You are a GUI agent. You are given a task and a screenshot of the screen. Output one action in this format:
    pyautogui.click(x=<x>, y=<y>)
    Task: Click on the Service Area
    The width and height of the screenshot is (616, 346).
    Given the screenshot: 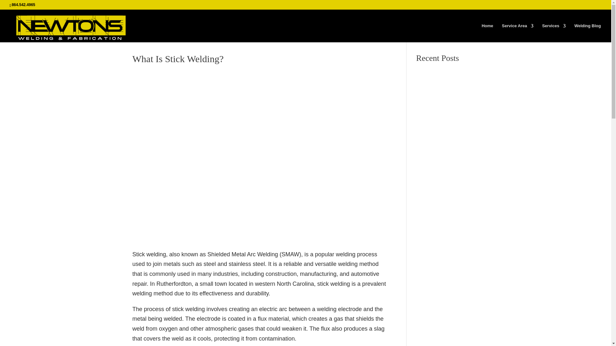 What is the action you would take?
    pyautogui.click(x=518, y=33)
    